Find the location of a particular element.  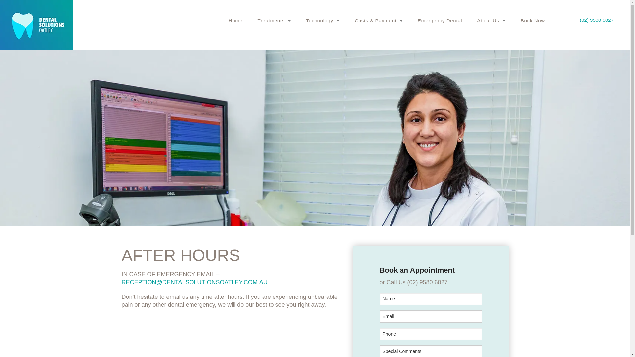

Technology is located at coordinates (323, 20).